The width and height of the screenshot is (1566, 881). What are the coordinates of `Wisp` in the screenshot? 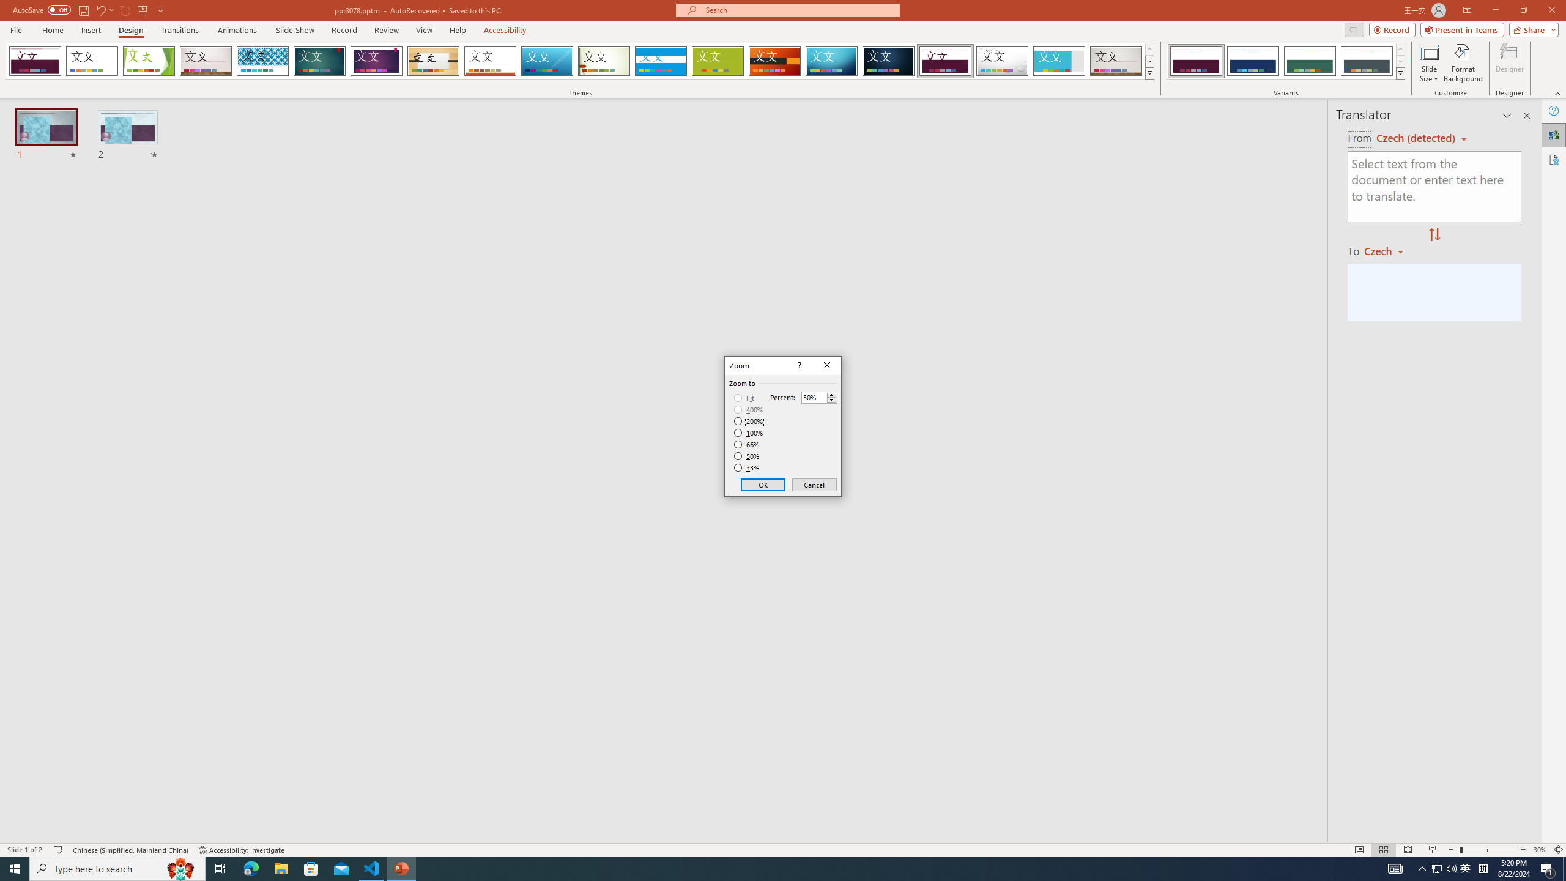 It's located at (604, 61).